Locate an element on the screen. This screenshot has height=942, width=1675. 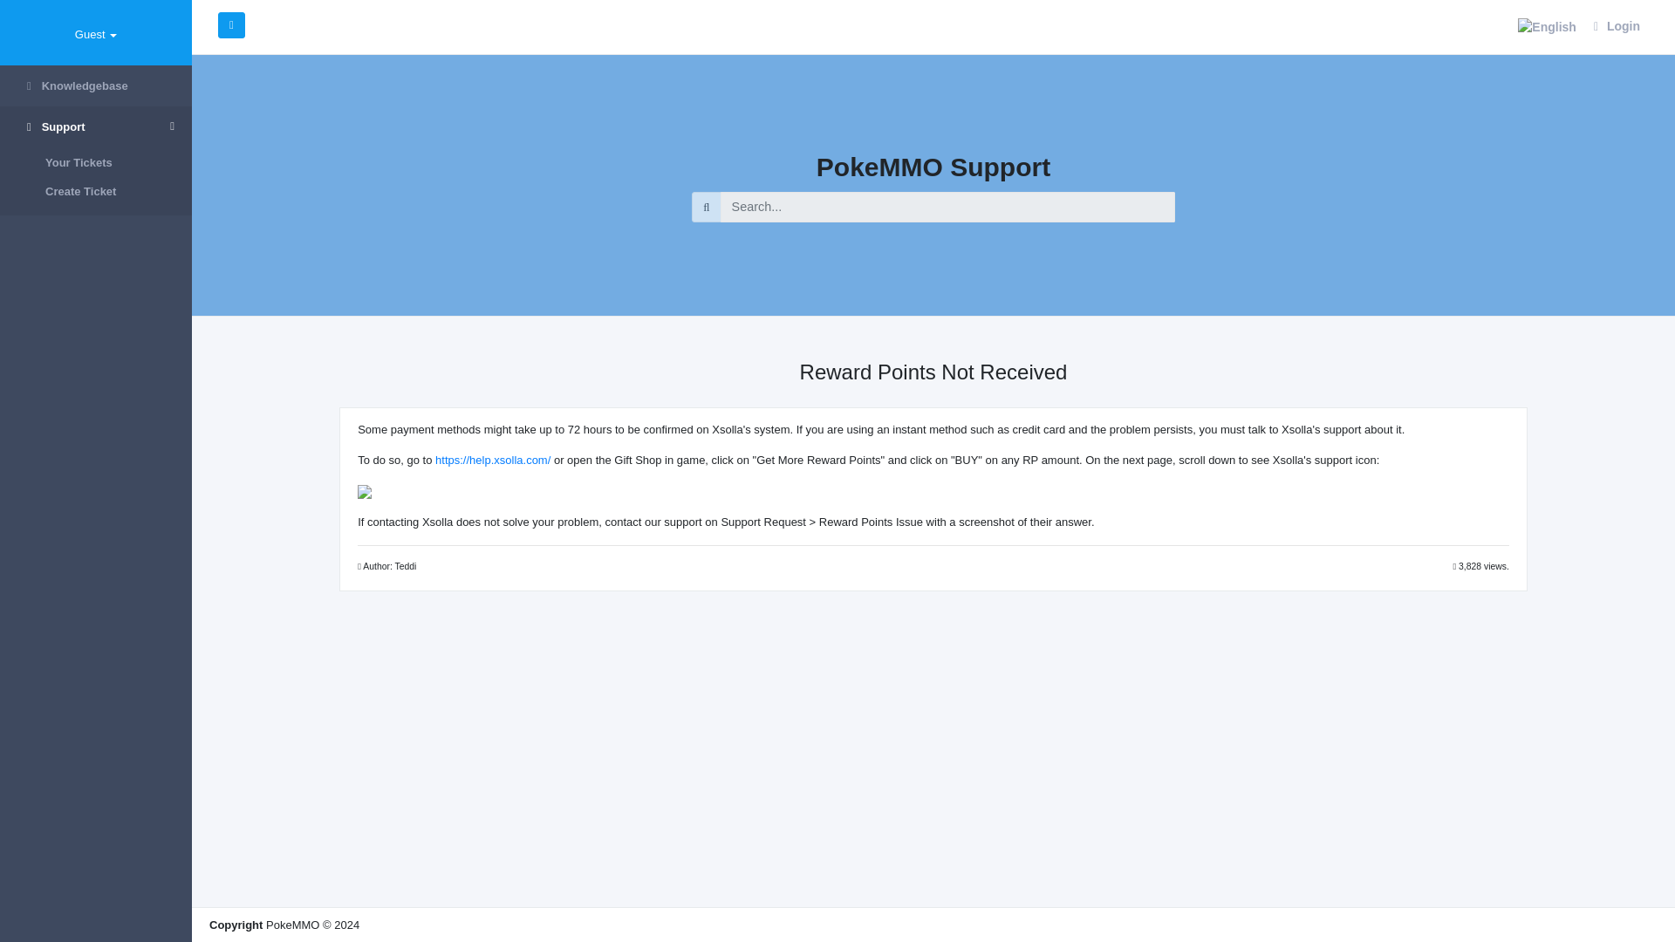
Your Tickets is located at coordinates (96, 162).